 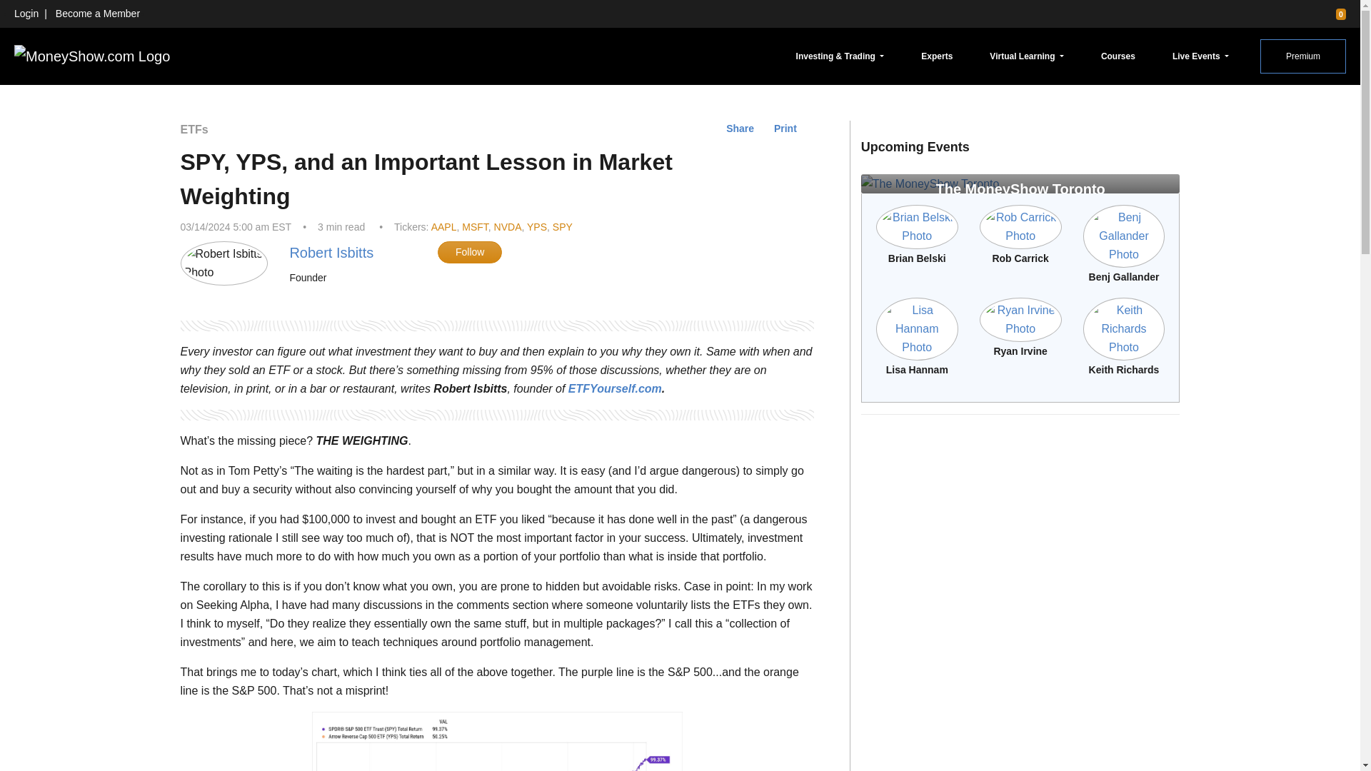 What do you see at coordinates (1200, 56) in the screenshot?
I see `Live Events` at bounding box center [1200, 56].